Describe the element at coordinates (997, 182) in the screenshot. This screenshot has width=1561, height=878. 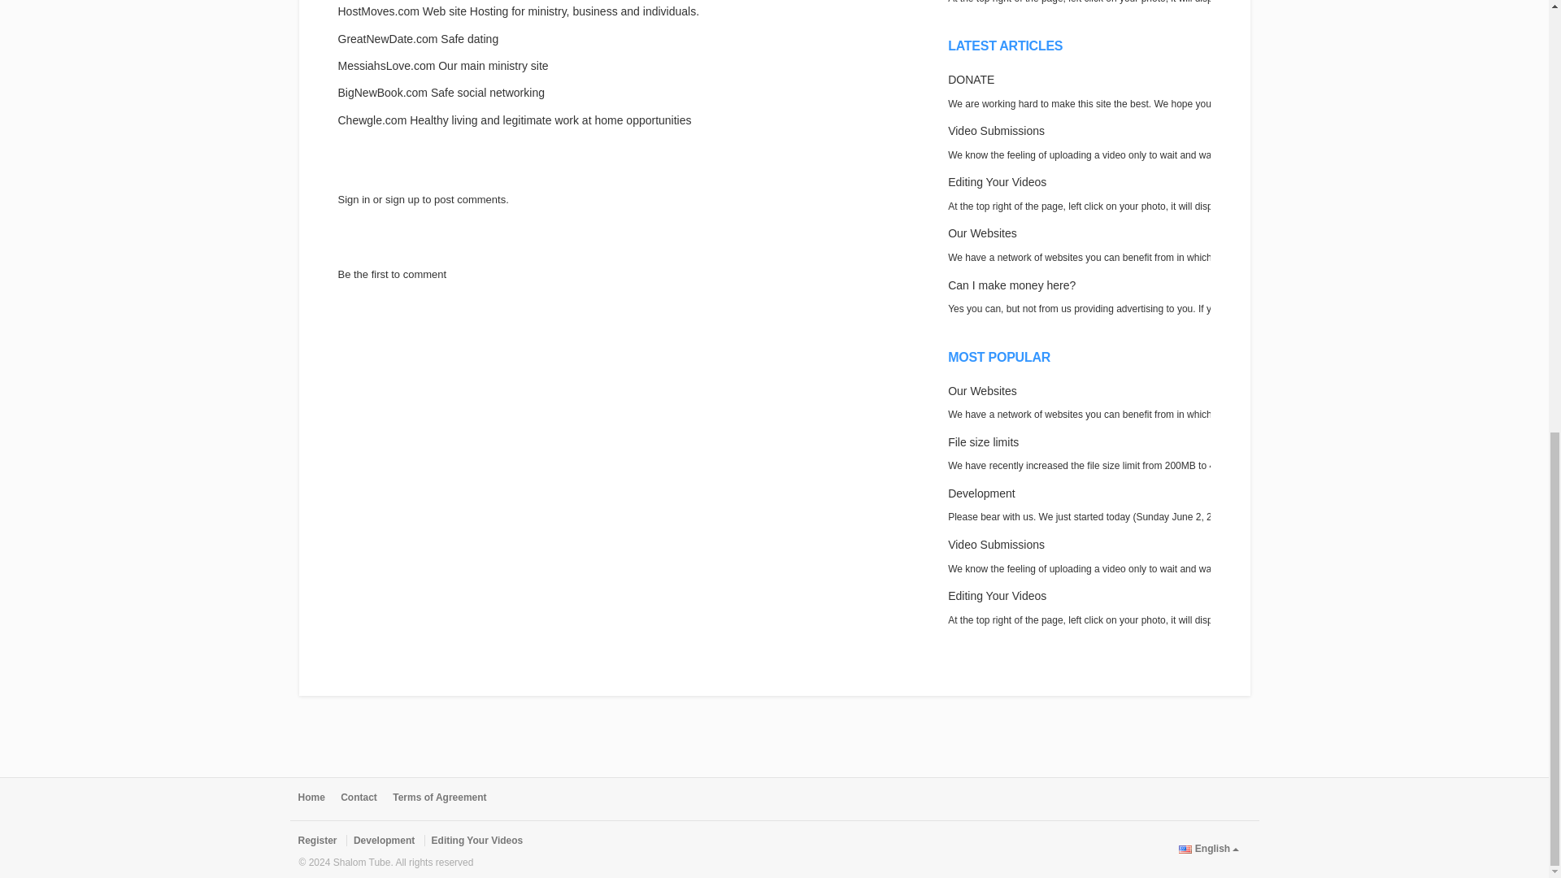
I see `Editing Your Videos` at that location.